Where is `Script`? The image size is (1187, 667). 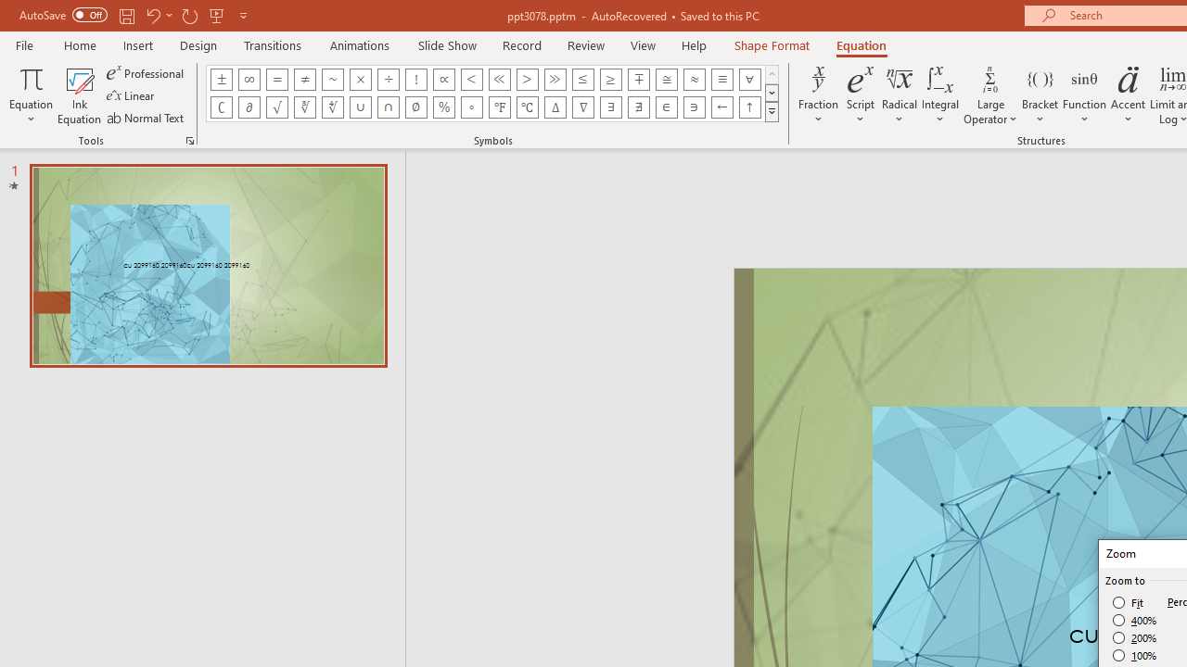
Script is located at coordinates (861, 94).